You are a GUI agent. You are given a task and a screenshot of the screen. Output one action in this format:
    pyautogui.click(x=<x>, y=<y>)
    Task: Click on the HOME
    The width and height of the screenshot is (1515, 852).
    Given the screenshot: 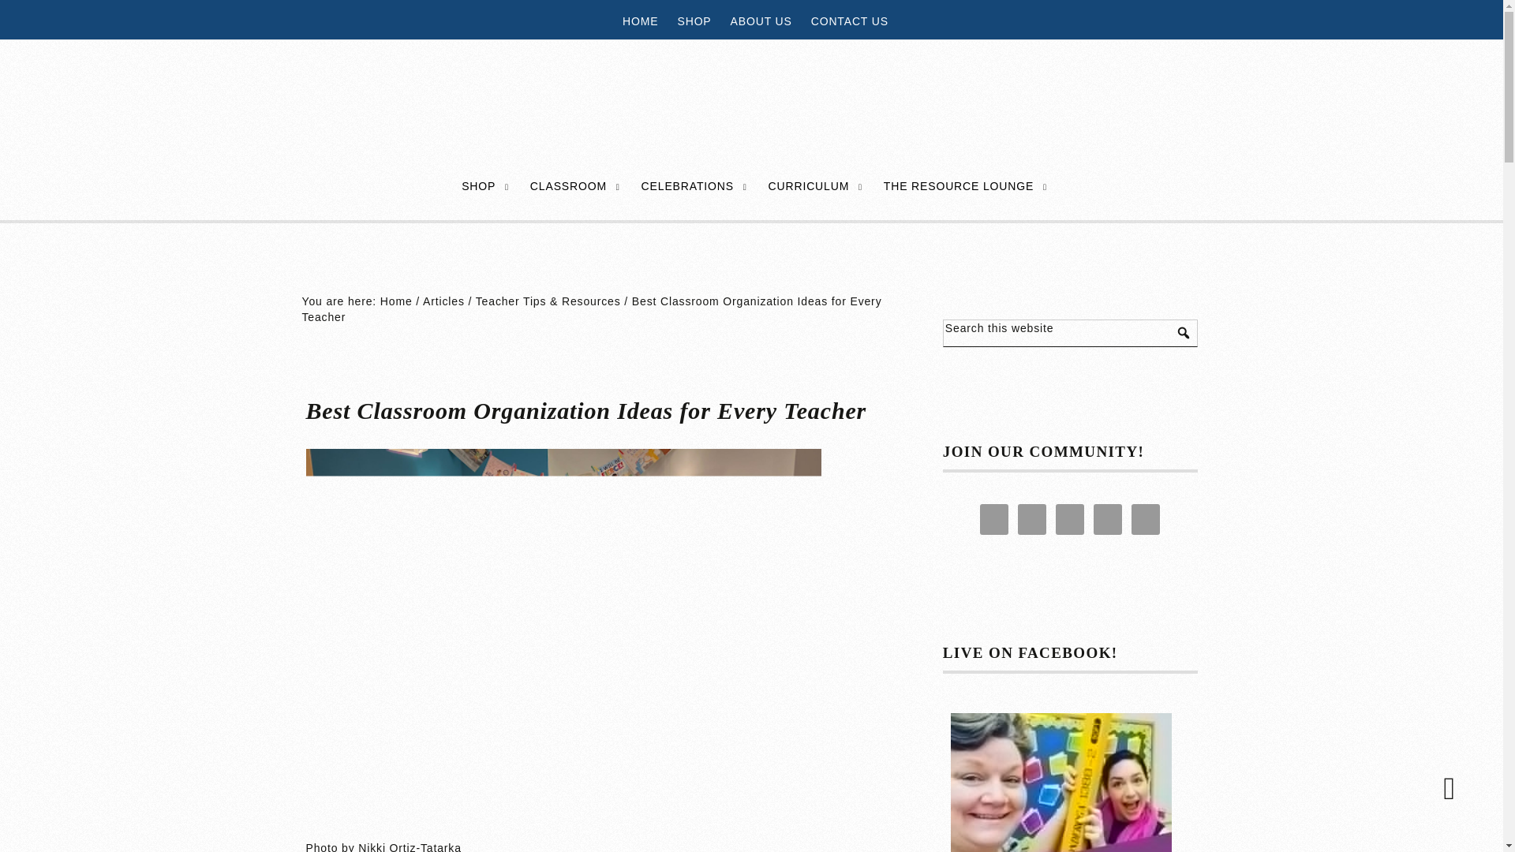 What is the action you would take?
    pyautogui.click(x=639, y=21)
    